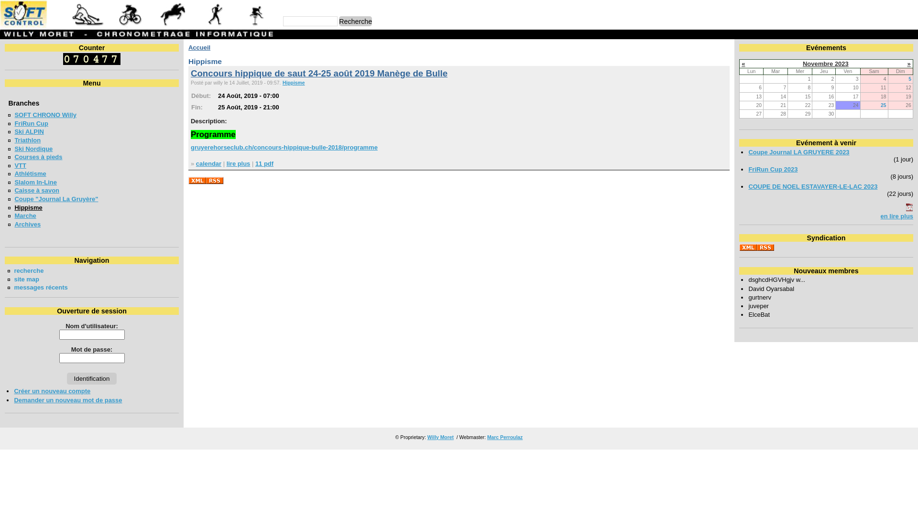 The height and width of the screenshot is (516, 918). Describe the element at coordinates (27, 279) in the screenshot. I see `site map` at that location.